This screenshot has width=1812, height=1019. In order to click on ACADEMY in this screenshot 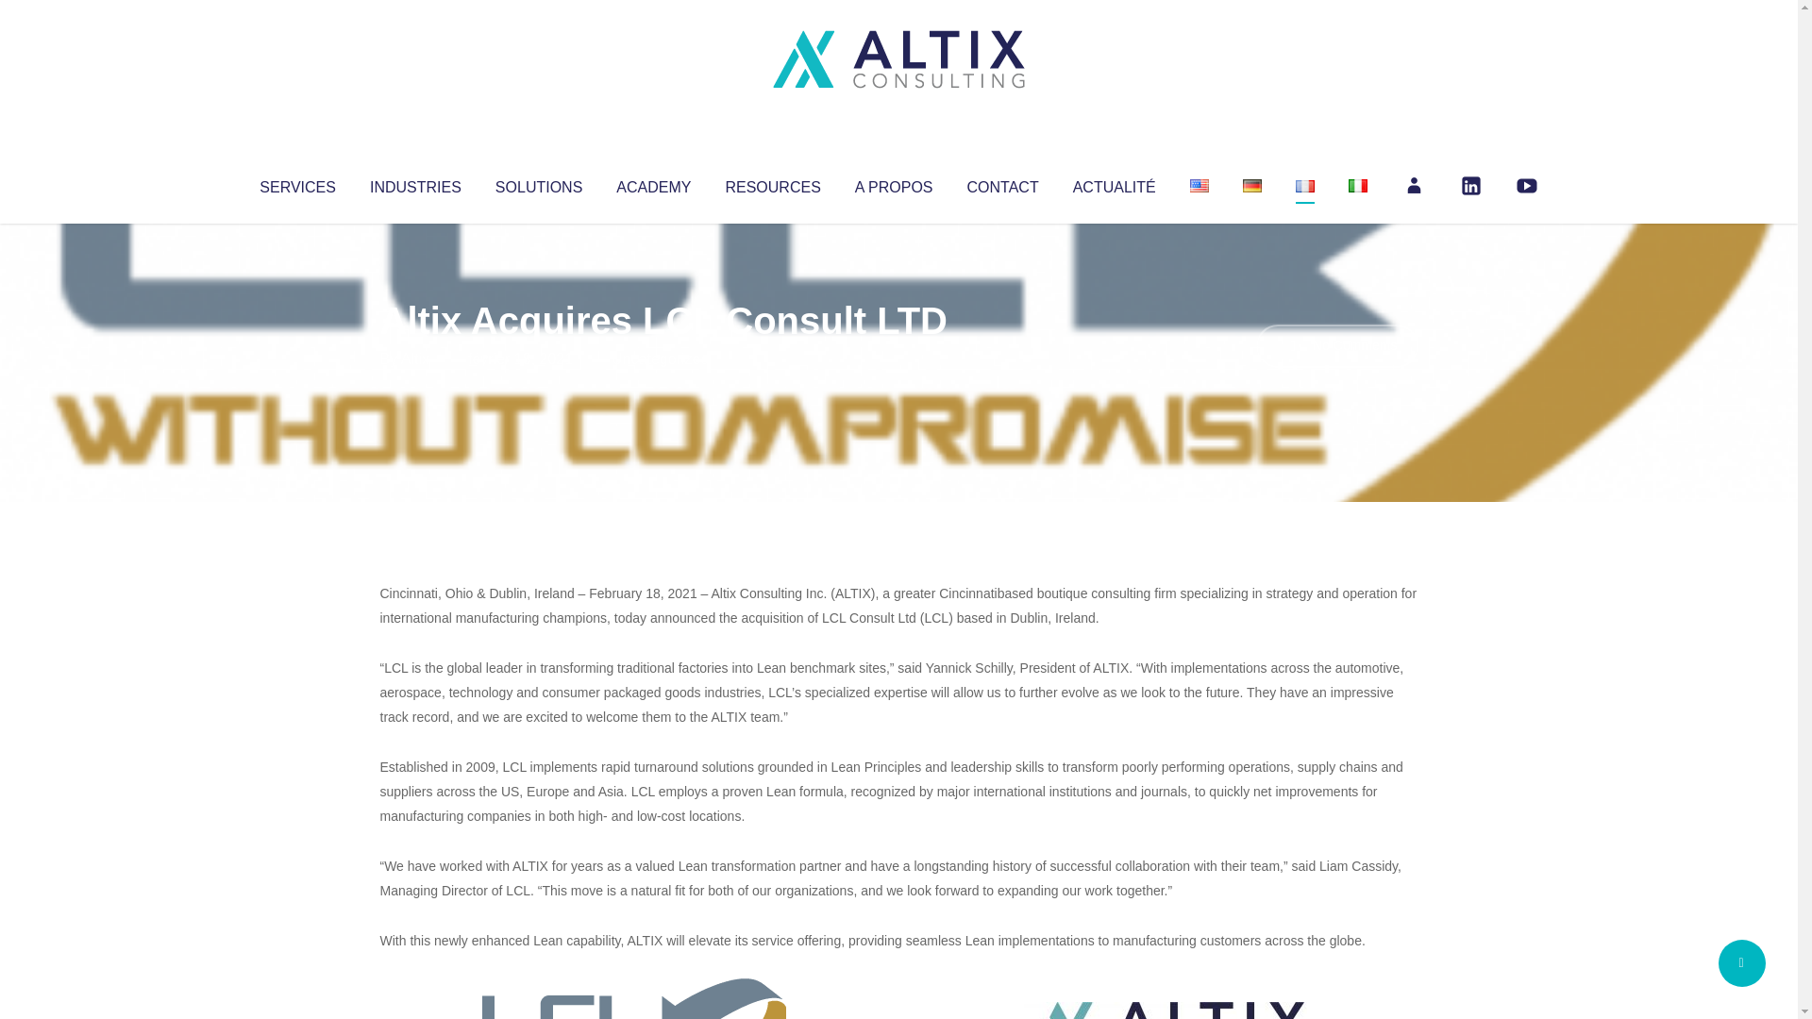, I will do `click(653, 183)`.